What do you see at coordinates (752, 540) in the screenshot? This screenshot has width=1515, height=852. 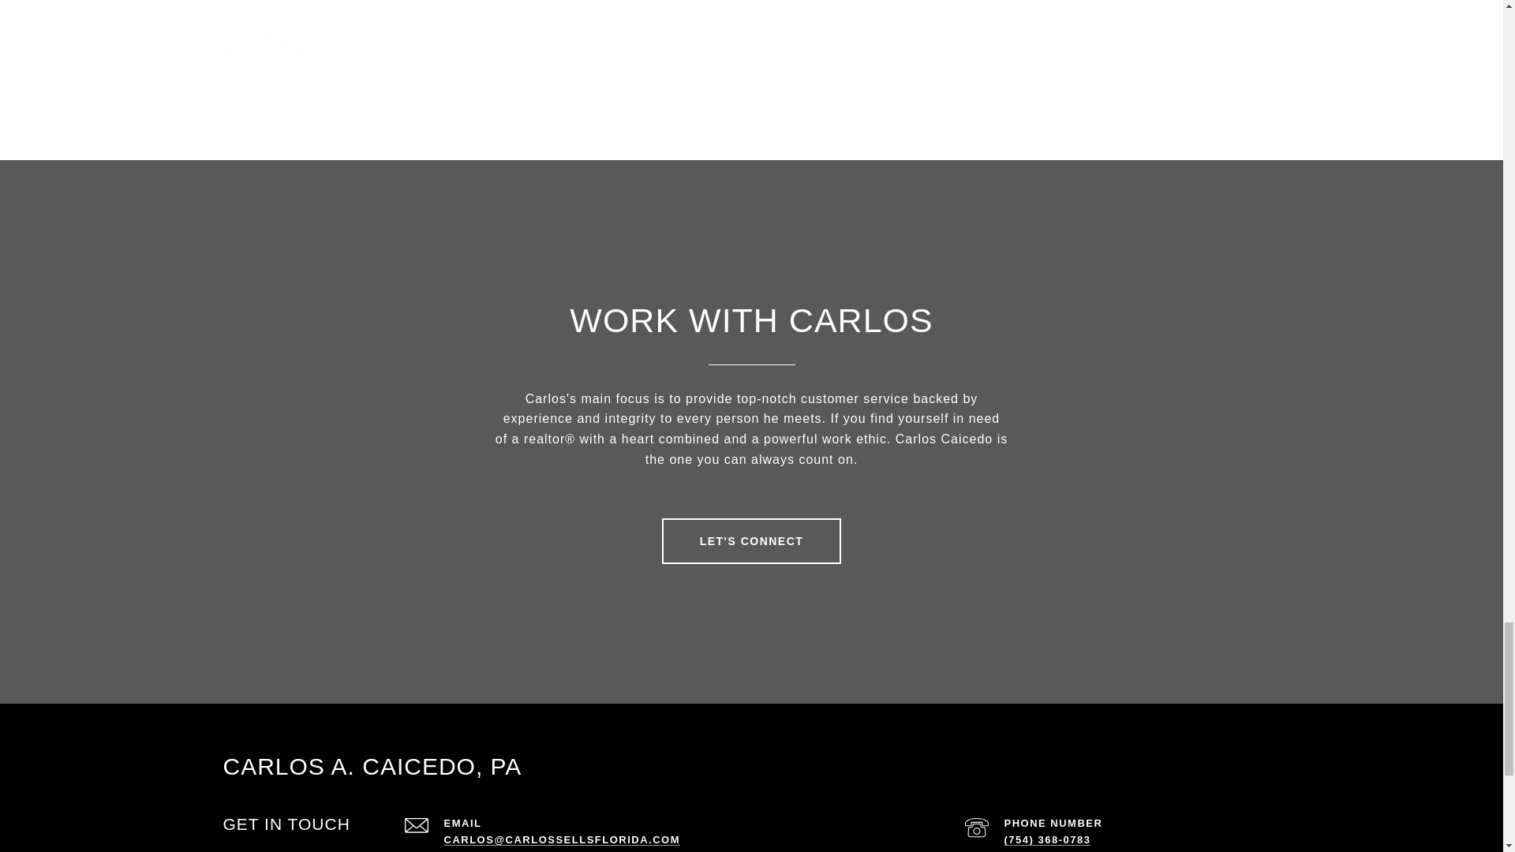 I see `LET'S CONNECT` at bounding box center [752, 540].